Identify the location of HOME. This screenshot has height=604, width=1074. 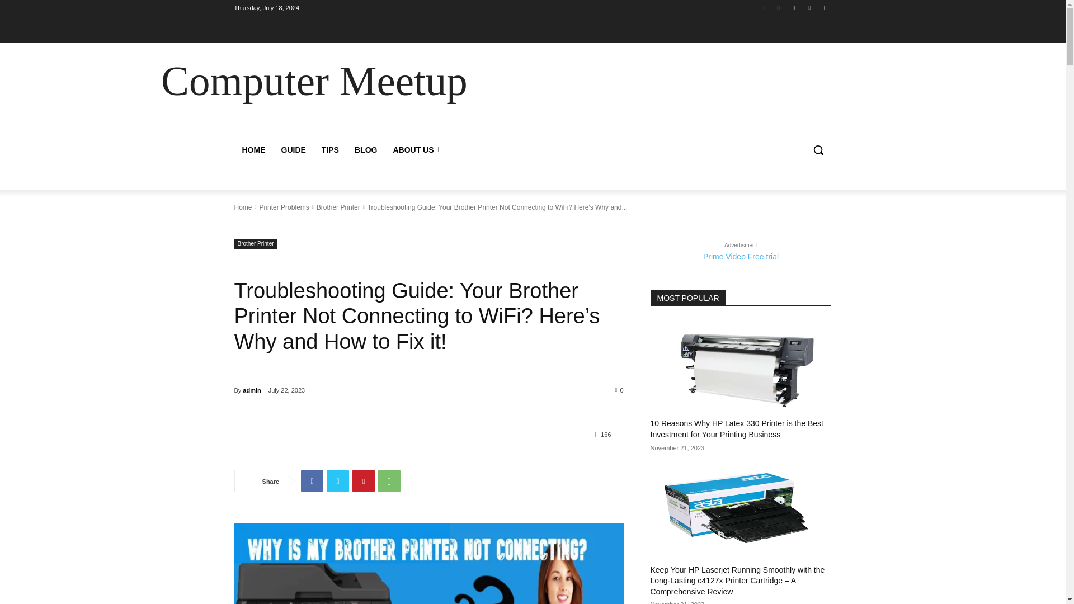
(253, 150).